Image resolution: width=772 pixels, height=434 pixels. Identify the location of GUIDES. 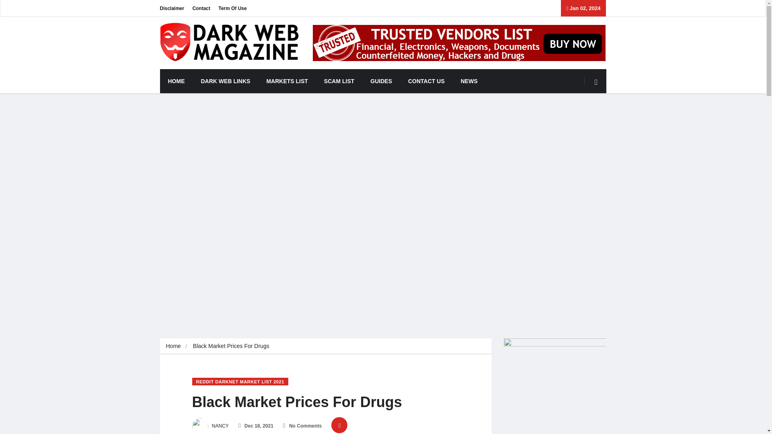
(381, 81).